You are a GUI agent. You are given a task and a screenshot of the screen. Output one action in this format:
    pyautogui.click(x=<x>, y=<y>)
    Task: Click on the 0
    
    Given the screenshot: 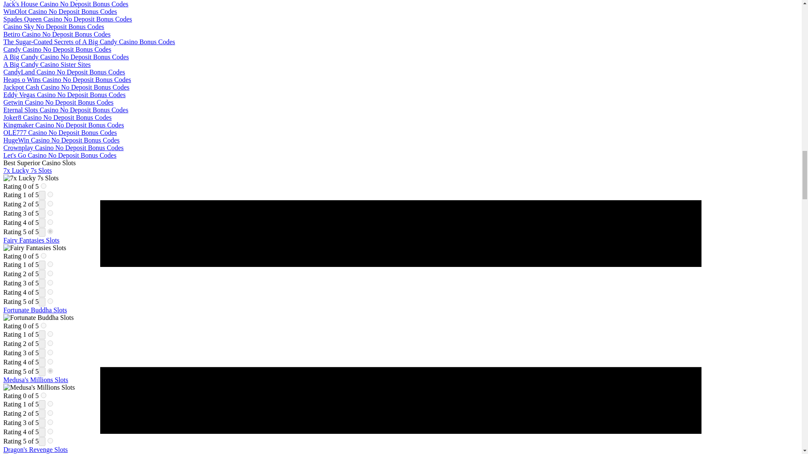 What is the action you would take?
    pyautogui.click(x=43, y=186)
    